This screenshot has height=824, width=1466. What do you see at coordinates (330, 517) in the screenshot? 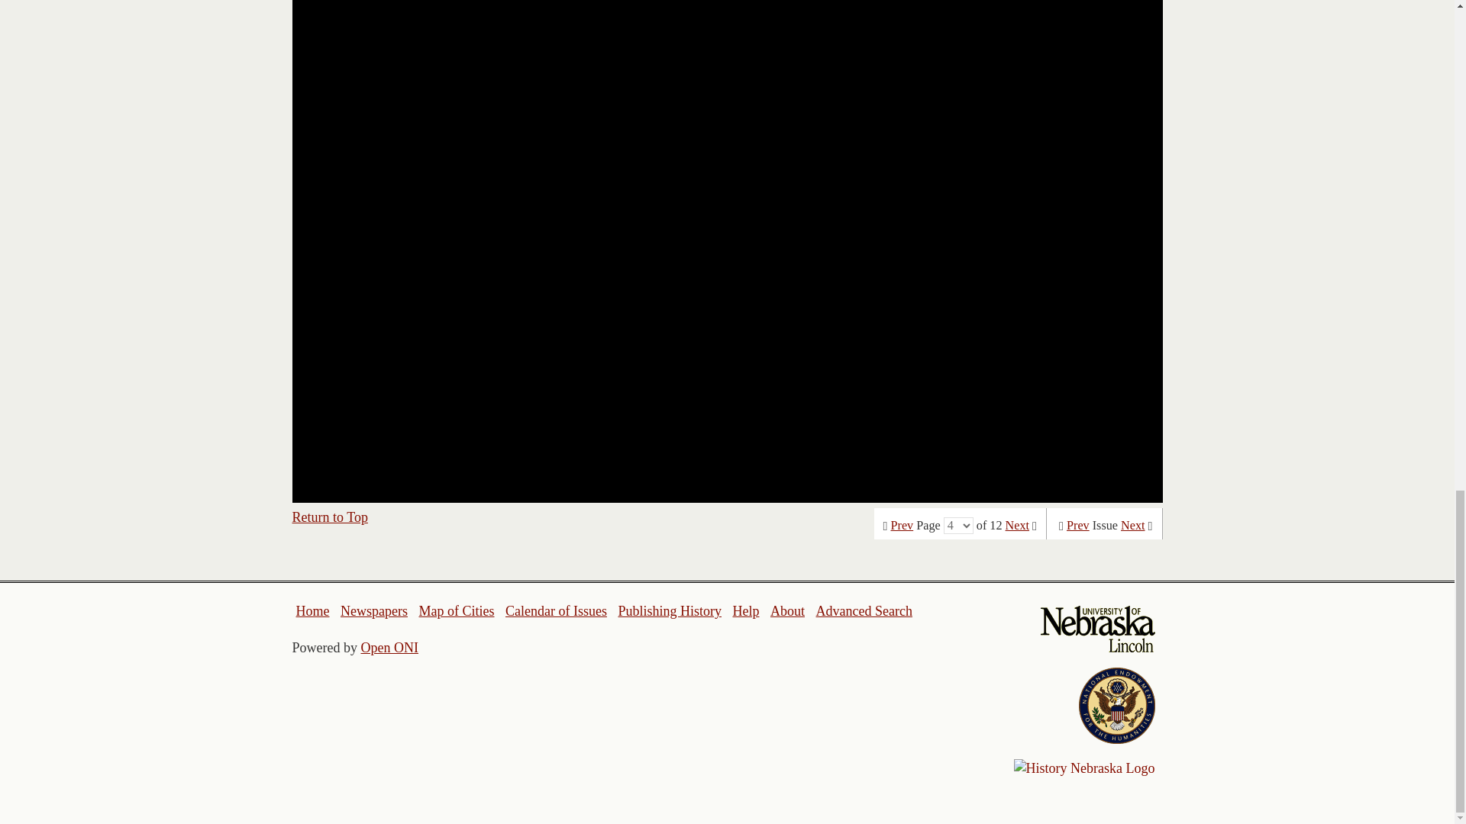
I see `Return to Top` at bounding box center [330, 517].